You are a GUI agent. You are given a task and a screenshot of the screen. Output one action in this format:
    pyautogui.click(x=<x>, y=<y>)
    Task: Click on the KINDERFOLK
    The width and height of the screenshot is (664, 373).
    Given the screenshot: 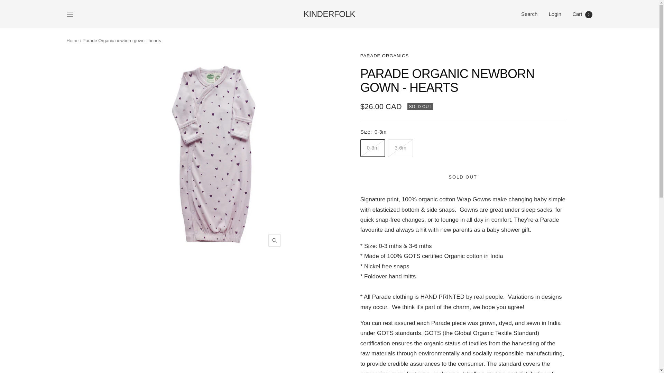 What is the action you would take?
    pyautogui.click(x=72, y=41)
    